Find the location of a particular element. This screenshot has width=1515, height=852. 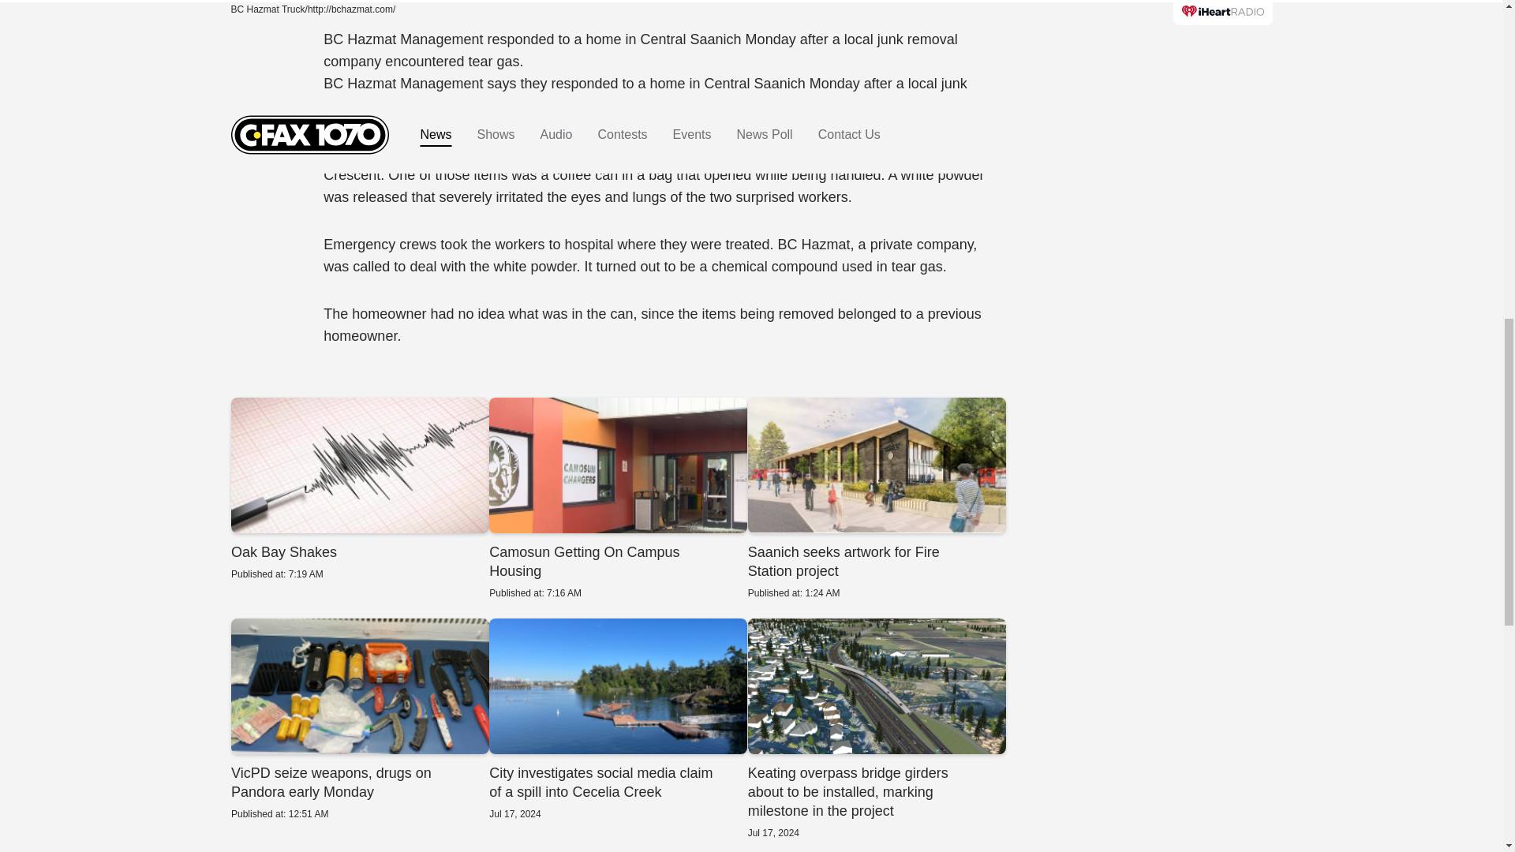

Oak Bay Shakes is located at coordinates (876, 499).